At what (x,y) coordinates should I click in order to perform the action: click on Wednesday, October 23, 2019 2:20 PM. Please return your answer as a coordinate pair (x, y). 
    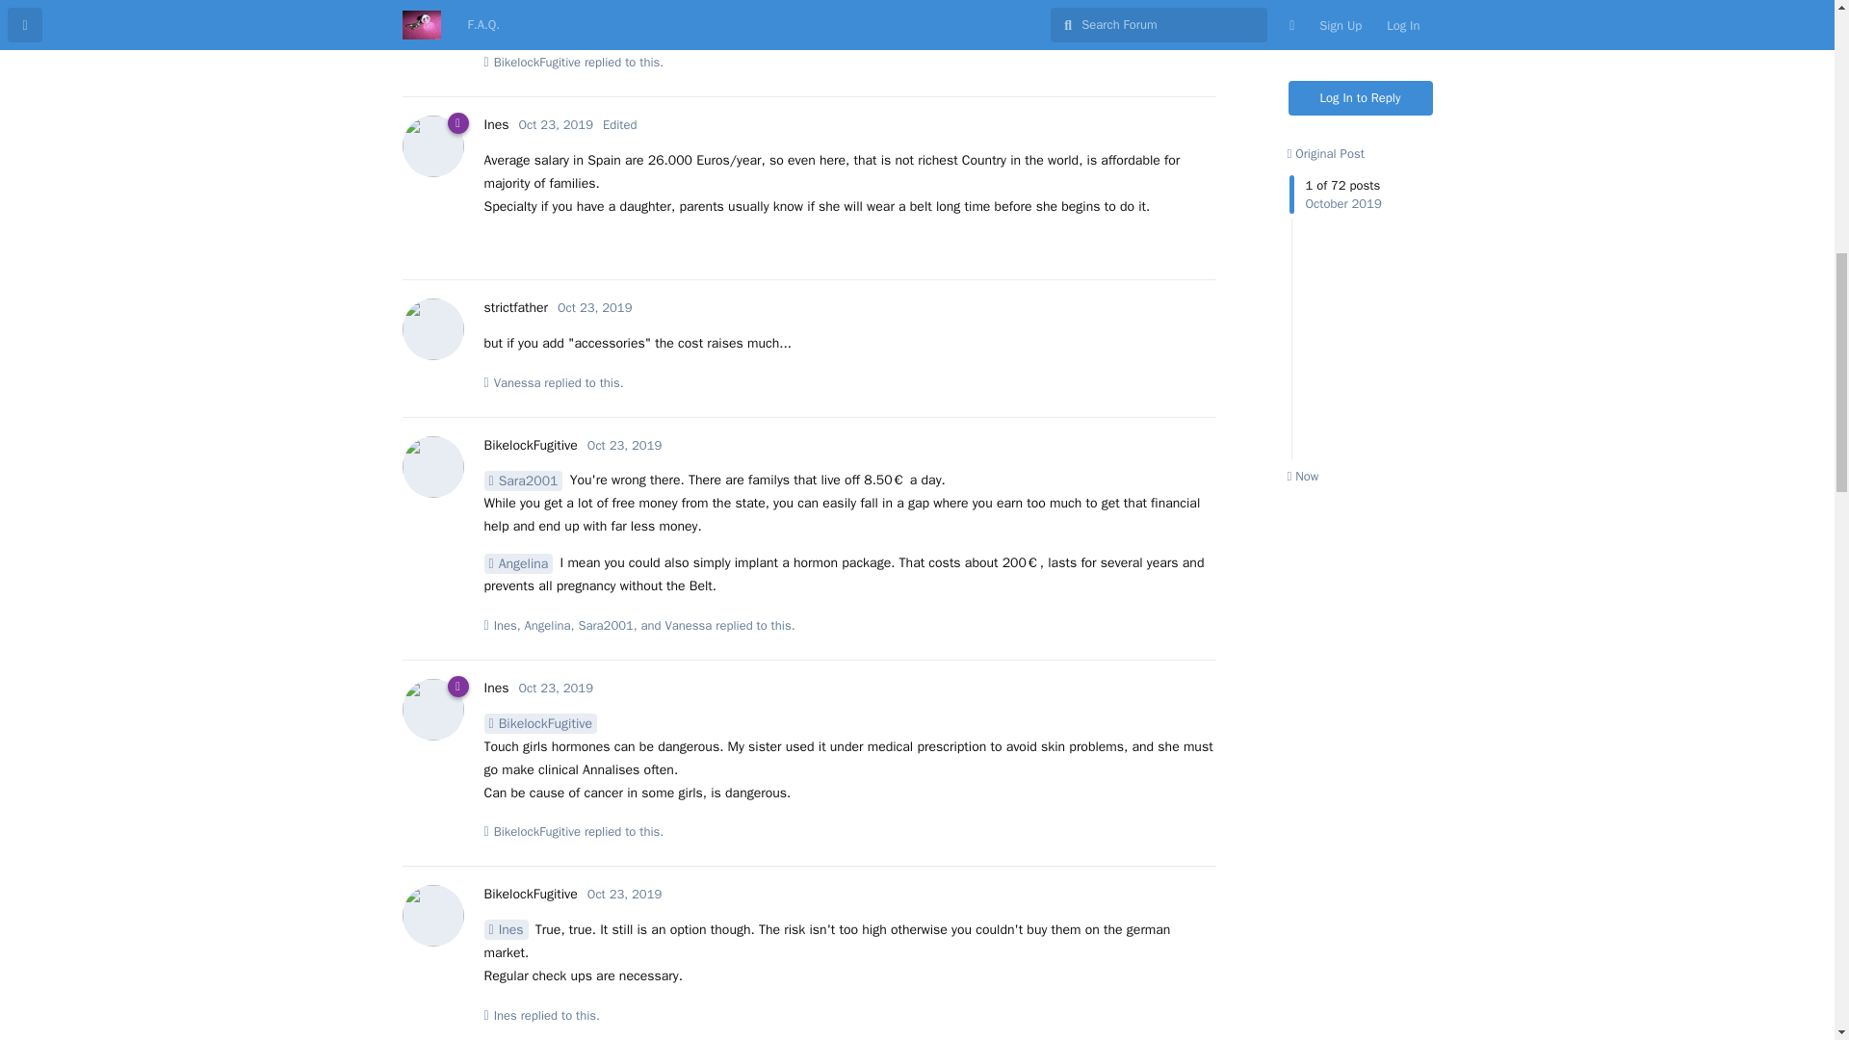
    Looking at the image, I should click on (595, 308).